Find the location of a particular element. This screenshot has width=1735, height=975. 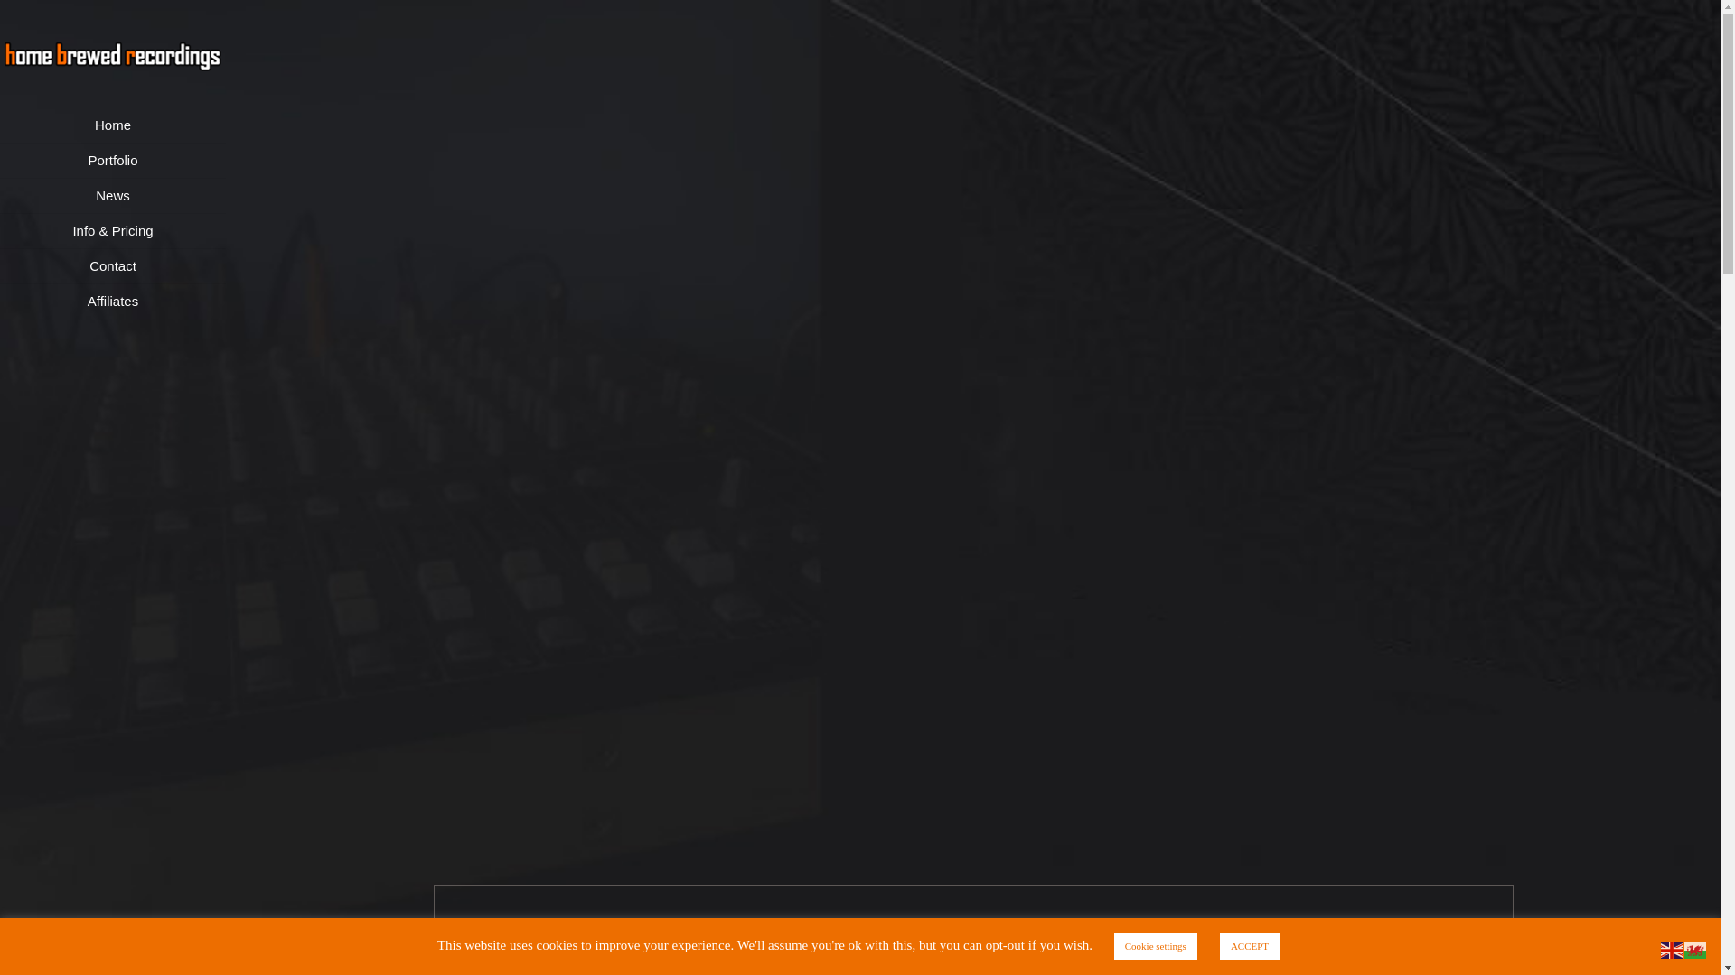

Instagram is located at coordinates (137, 950).